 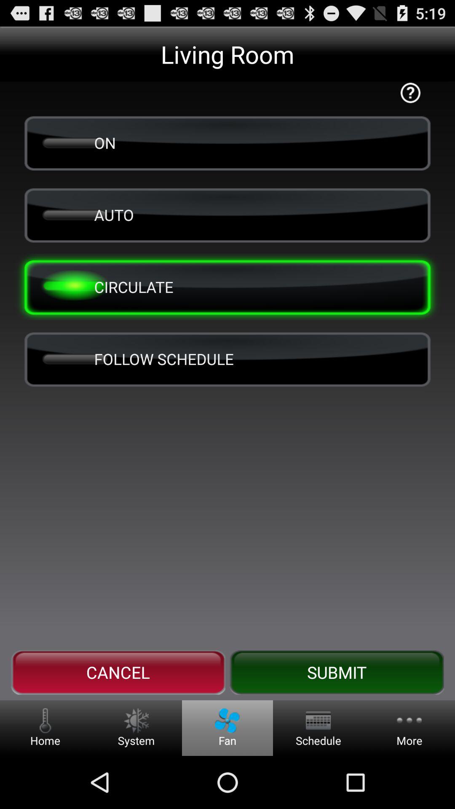 I want to click on scroll to circulate button, so click(x=227, y=287).